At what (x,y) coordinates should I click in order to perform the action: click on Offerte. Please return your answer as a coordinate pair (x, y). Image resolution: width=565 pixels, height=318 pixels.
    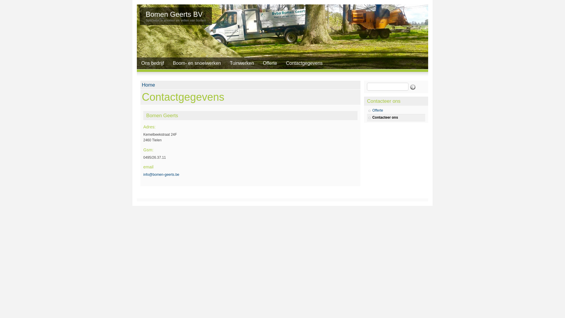
    Looking at the image, I should click on (396, 111).